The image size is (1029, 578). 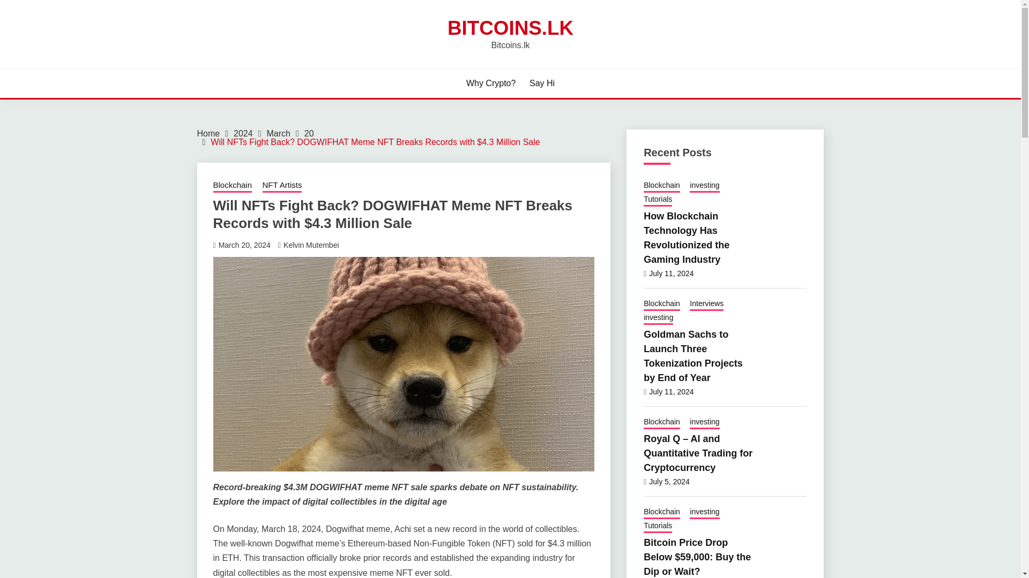 I want to click on Why Crypto?, so click(x=490, y=83).